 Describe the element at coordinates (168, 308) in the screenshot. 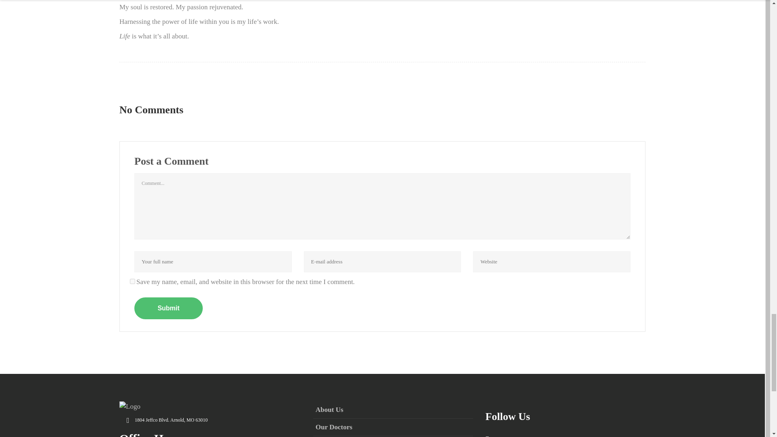

I see `Submit` at that location.